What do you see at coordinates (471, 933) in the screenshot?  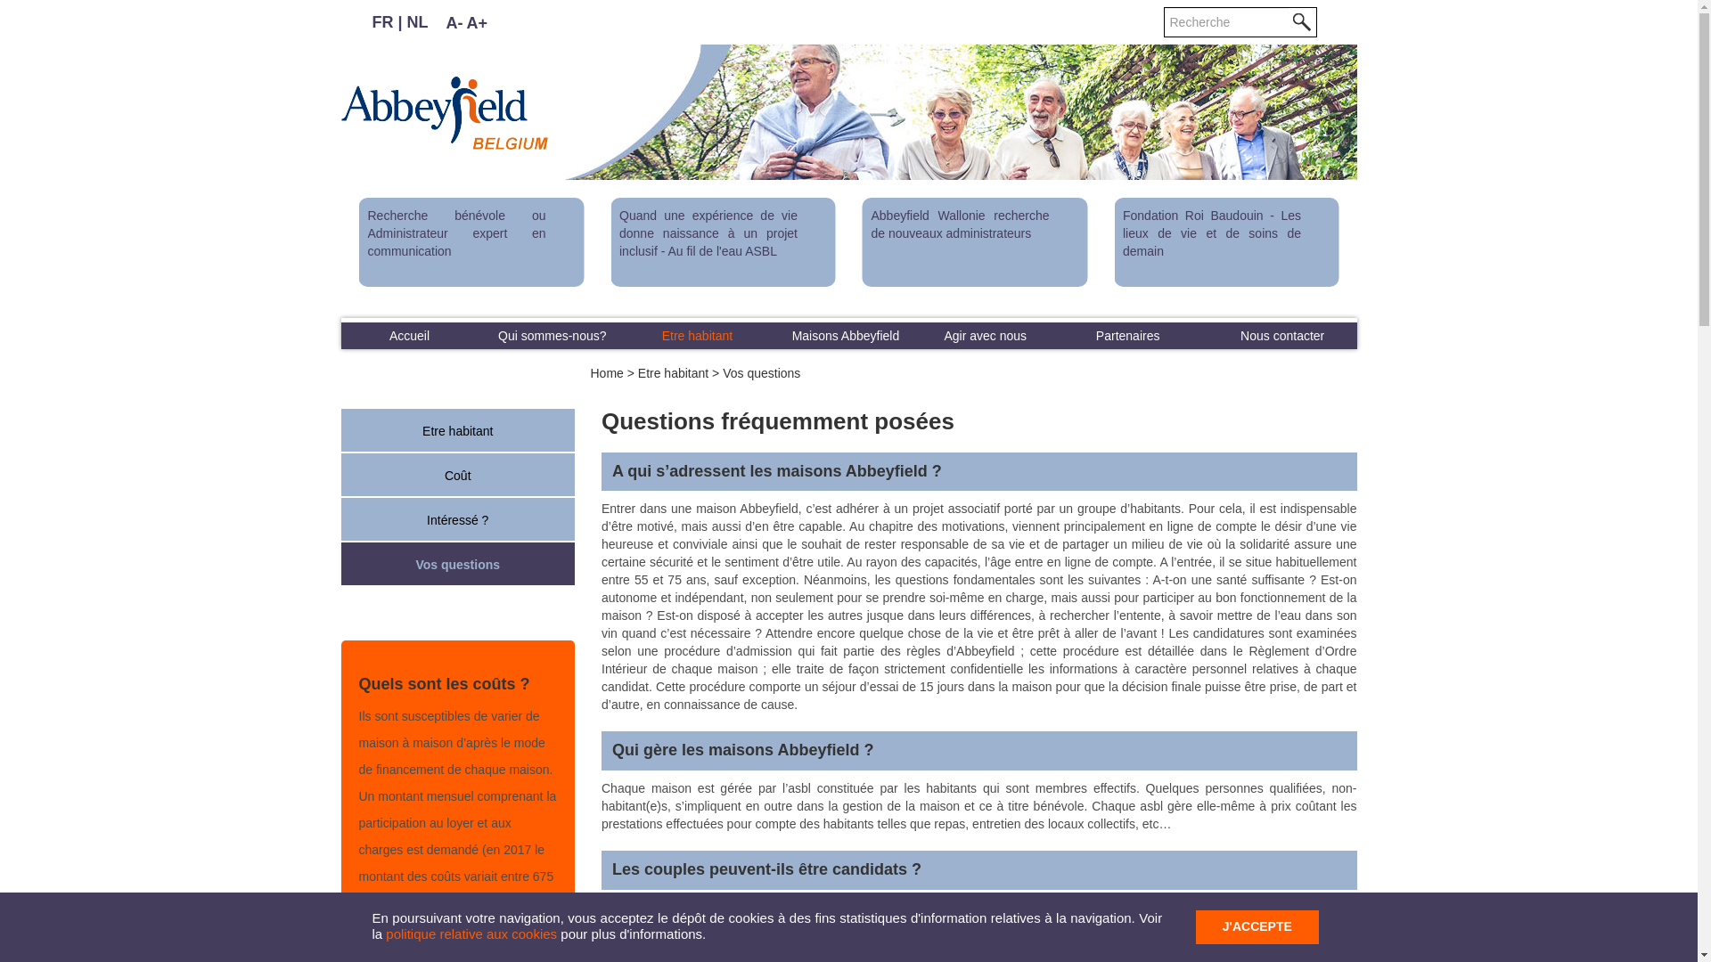 I see `politique relative aux cookies` at bounding box center [471, 933].